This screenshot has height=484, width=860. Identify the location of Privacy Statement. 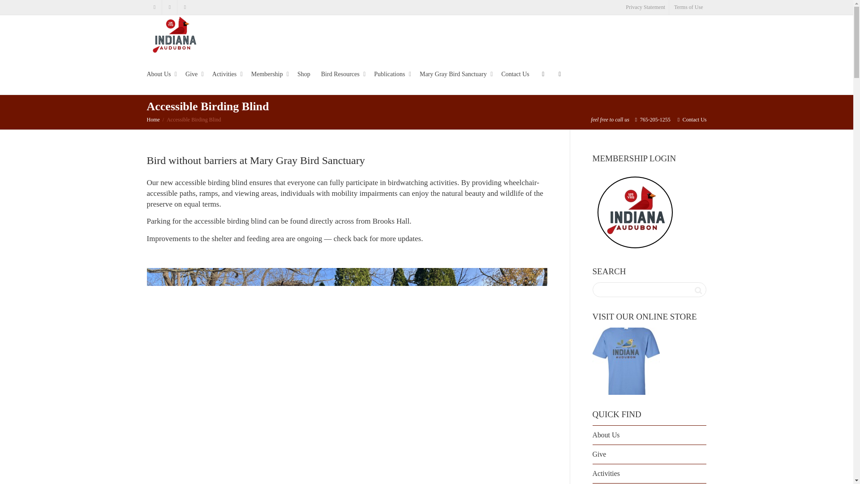
(645, 7).